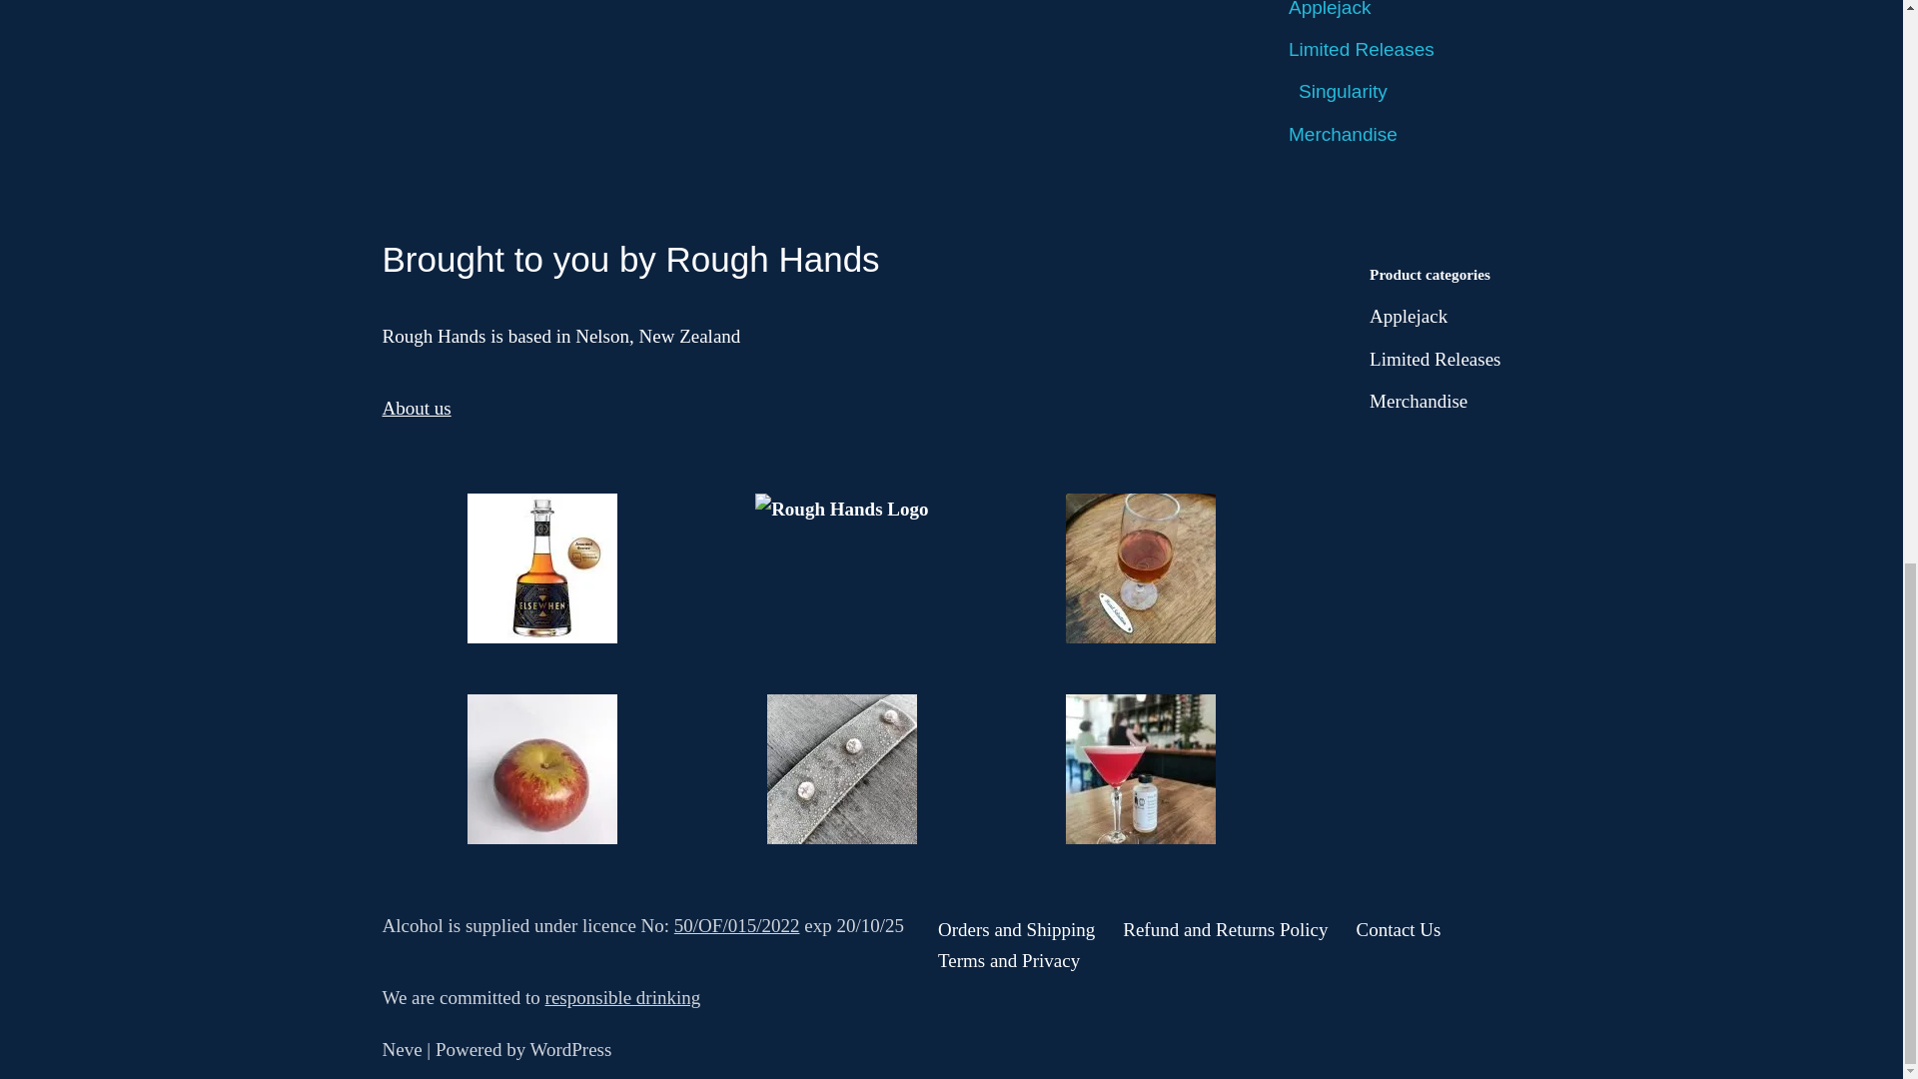 The width and height of the screenshot is (1918, 1079). Describe the element at coordinates (1330, 9) in the screenshot. I see `Applejack` at that location.